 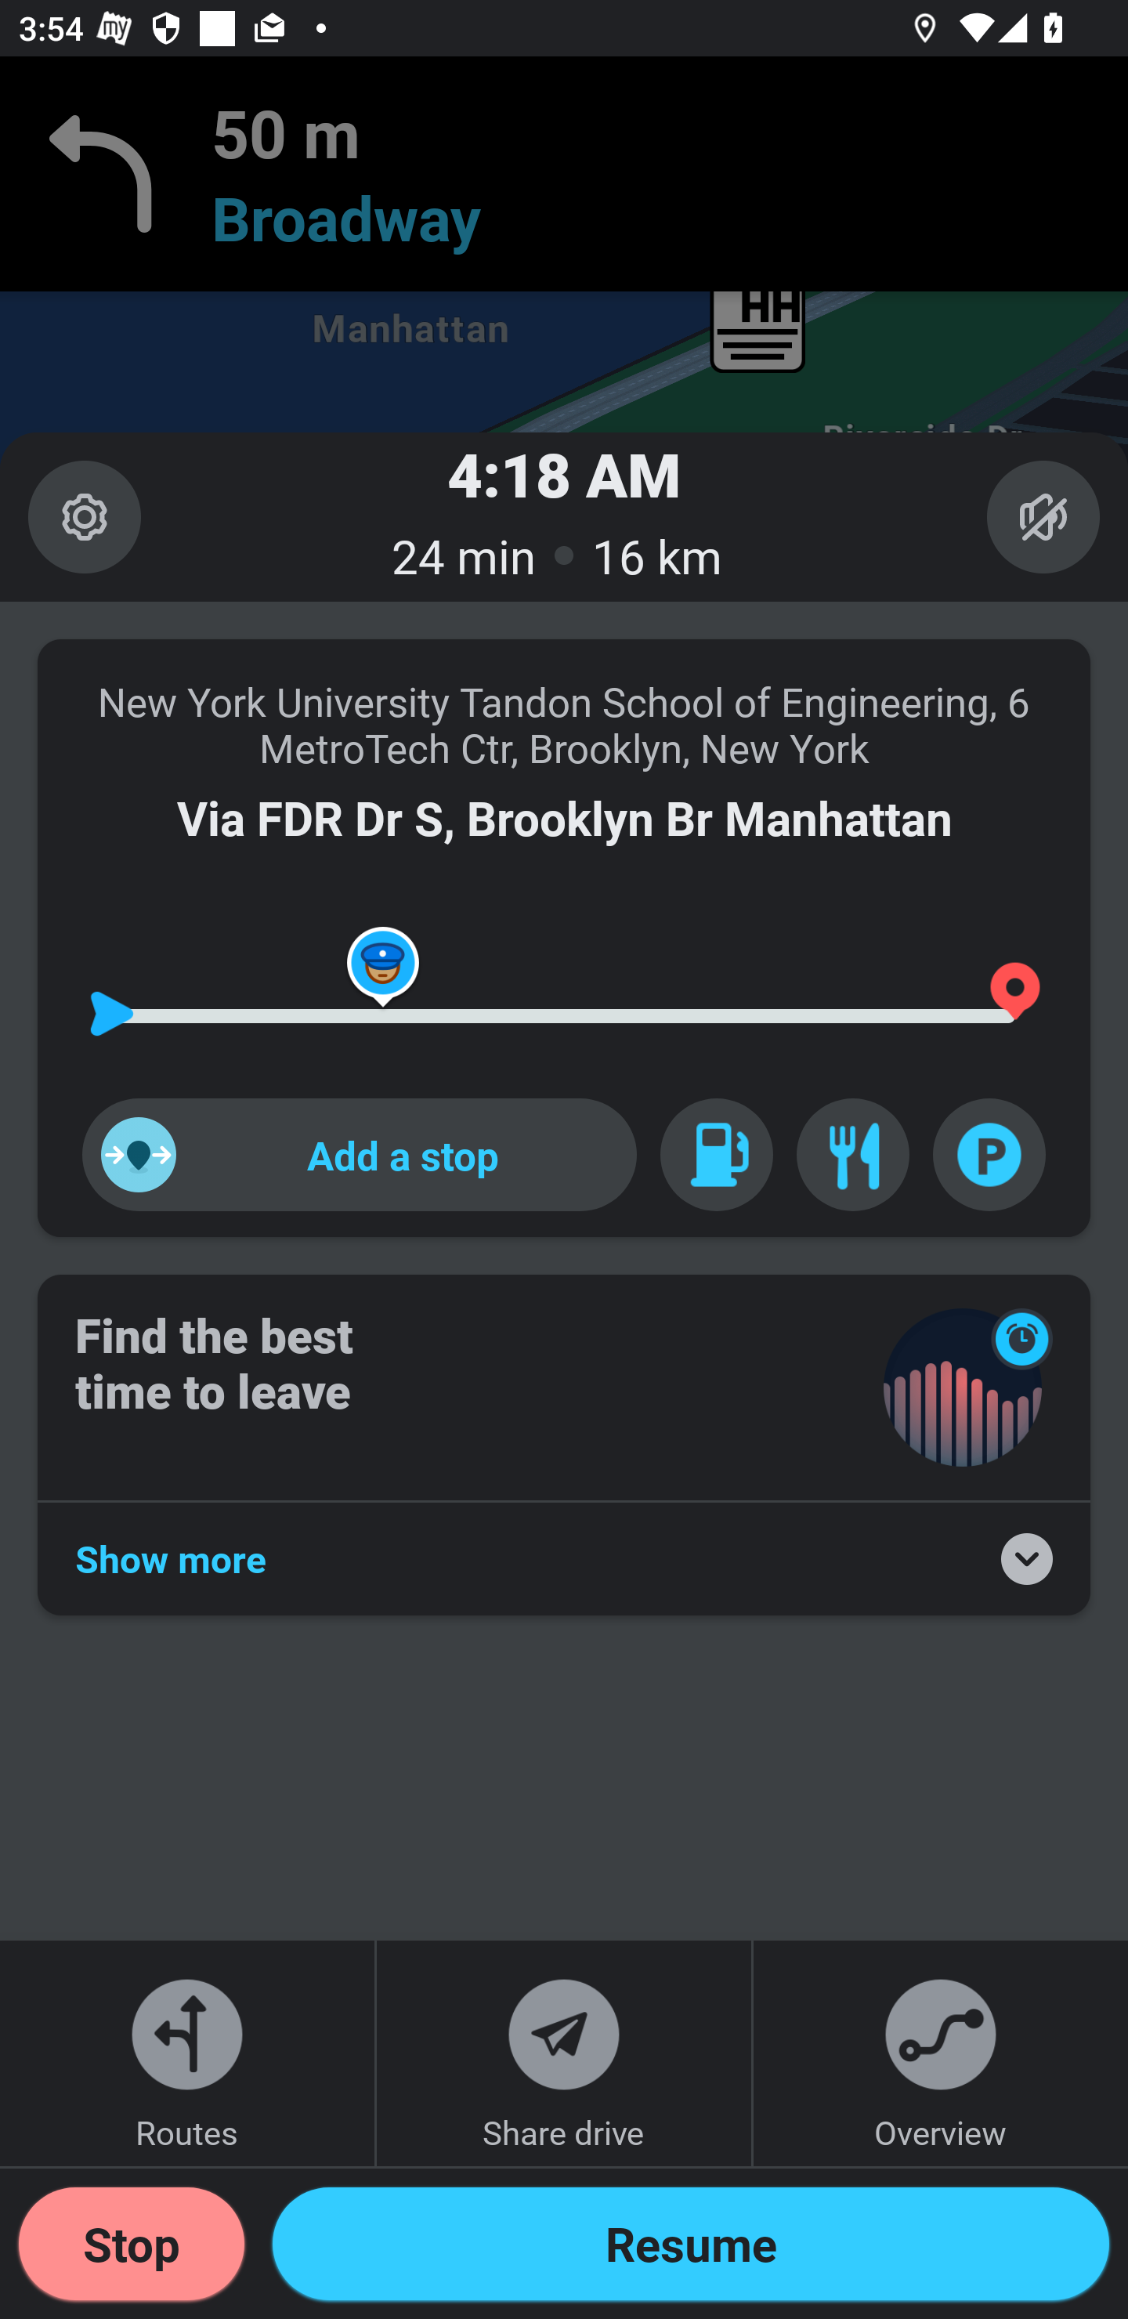 I want to click on Overview, so click(x=940, y=2053).